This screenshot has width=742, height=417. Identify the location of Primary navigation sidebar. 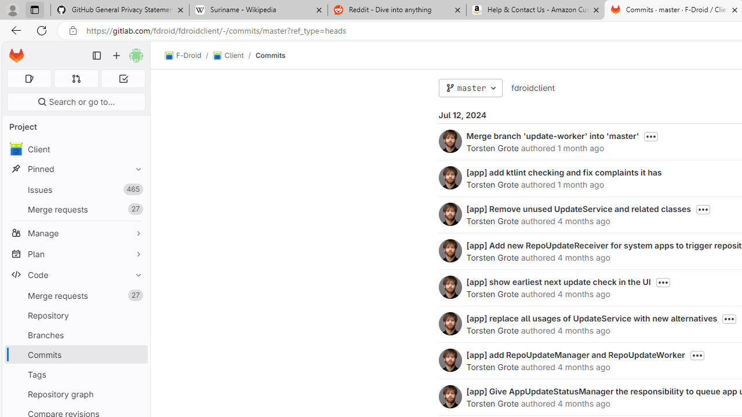
(97, 56).